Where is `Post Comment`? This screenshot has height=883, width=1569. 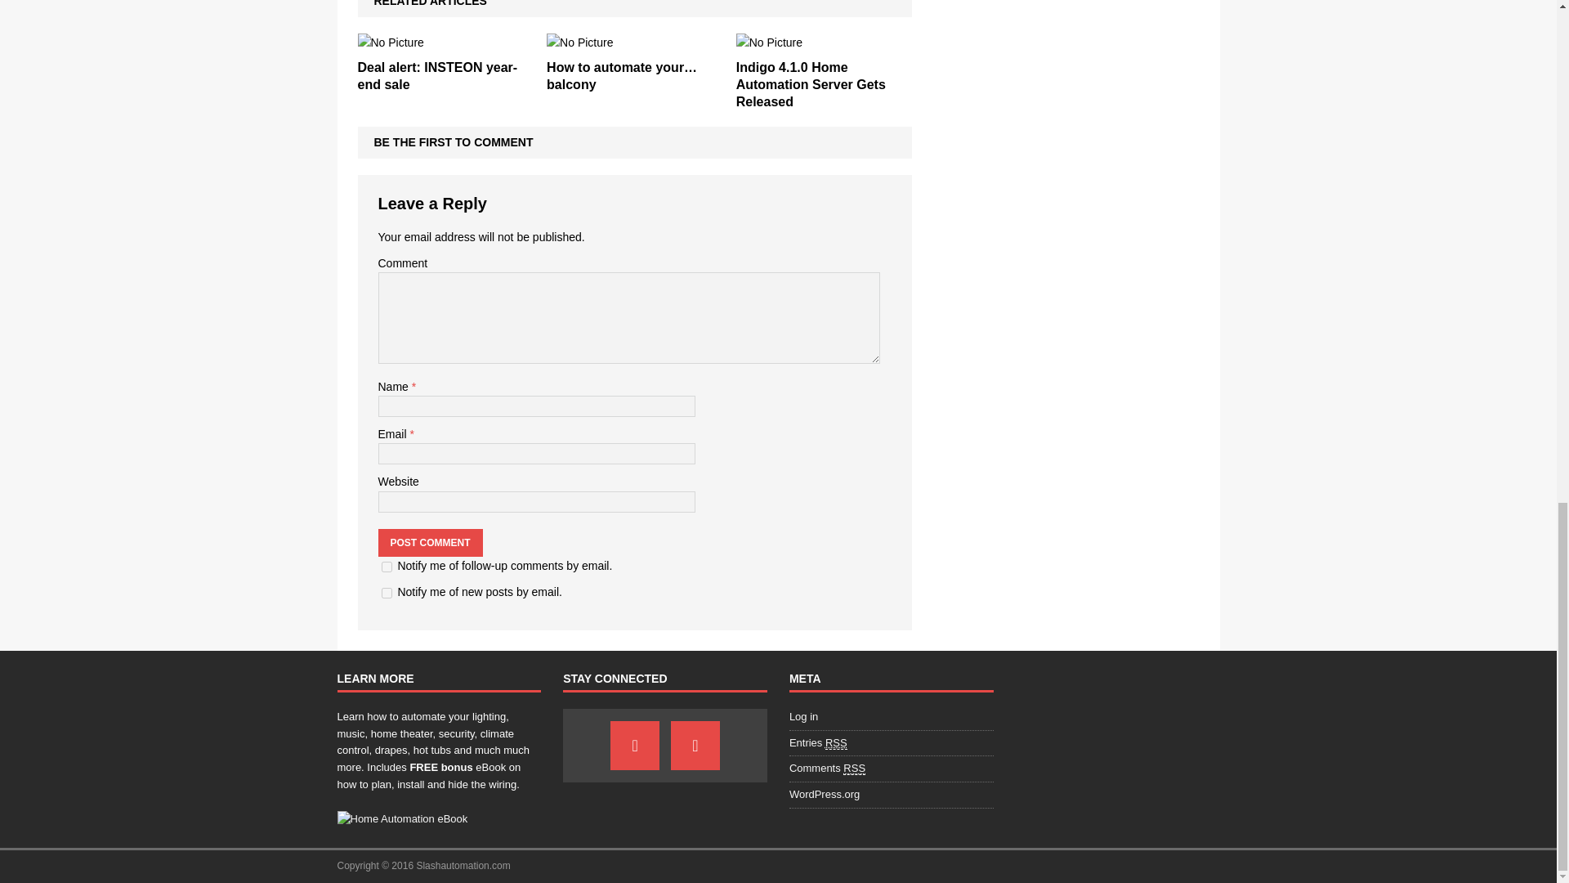
Post Comment is located at coordinates (430, 543).